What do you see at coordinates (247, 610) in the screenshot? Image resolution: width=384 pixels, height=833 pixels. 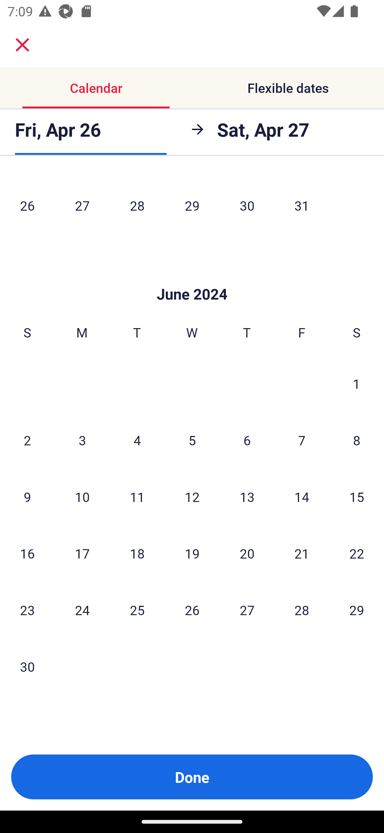 I see `27 Thursday, June 27, 2024` at bounding box center [247, 610].